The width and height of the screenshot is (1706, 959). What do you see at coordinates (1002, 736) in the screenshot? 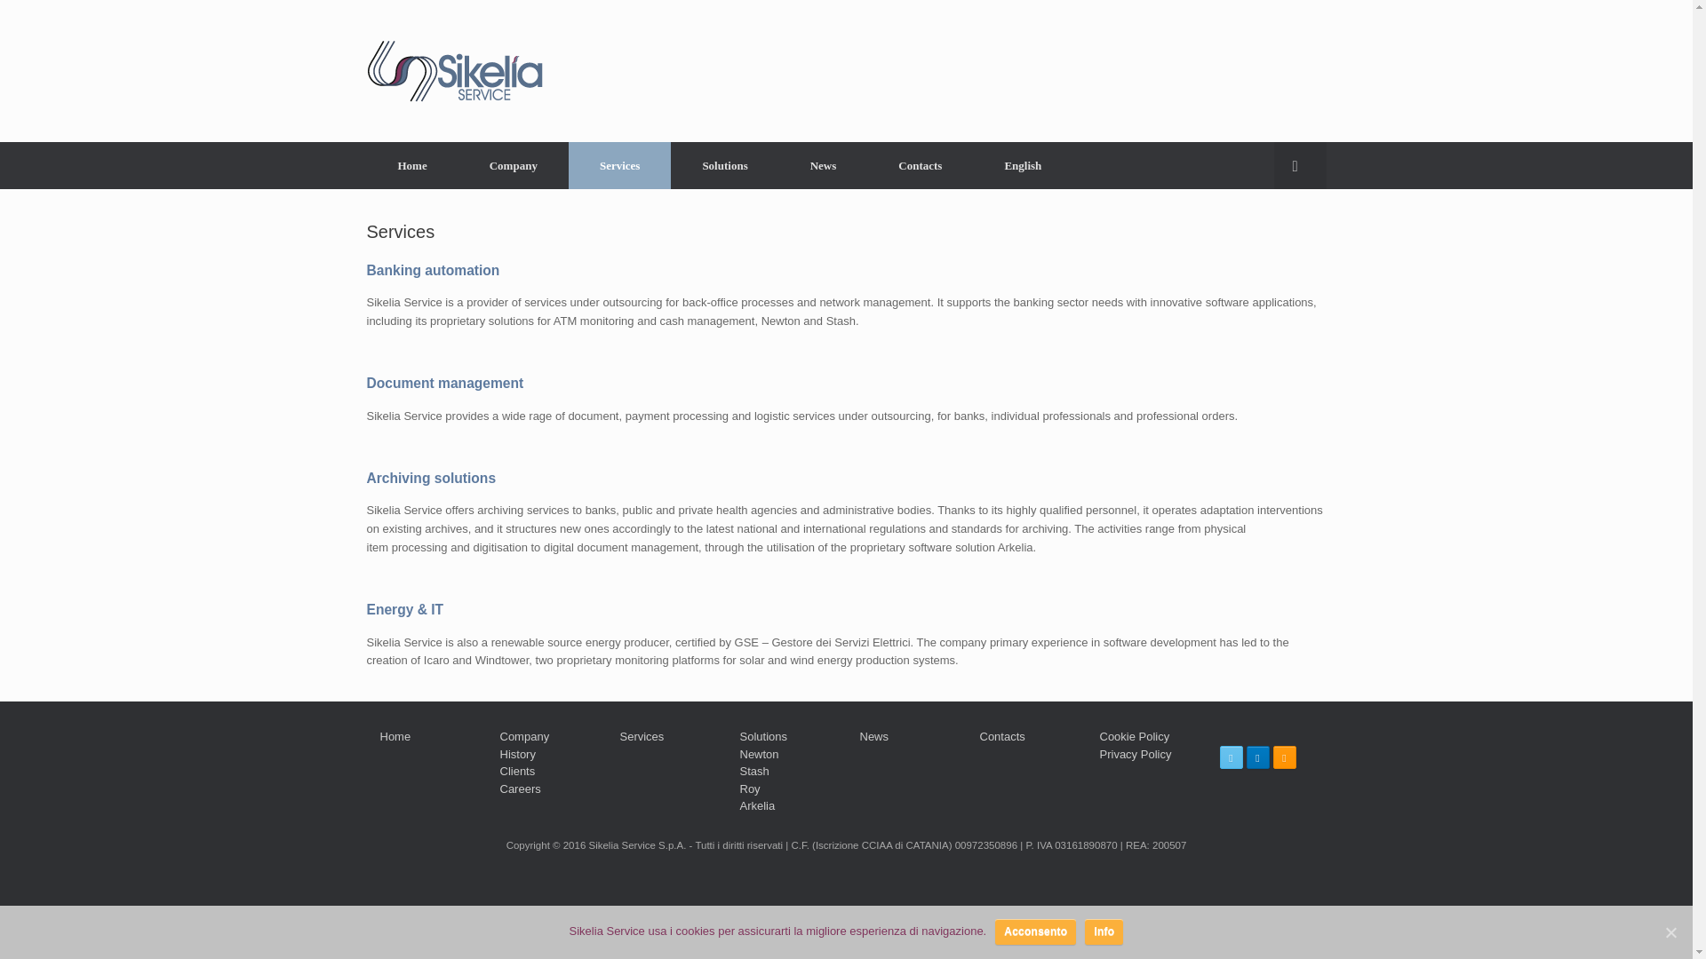
I see `Contacts` at bounding box center [1002, 736].